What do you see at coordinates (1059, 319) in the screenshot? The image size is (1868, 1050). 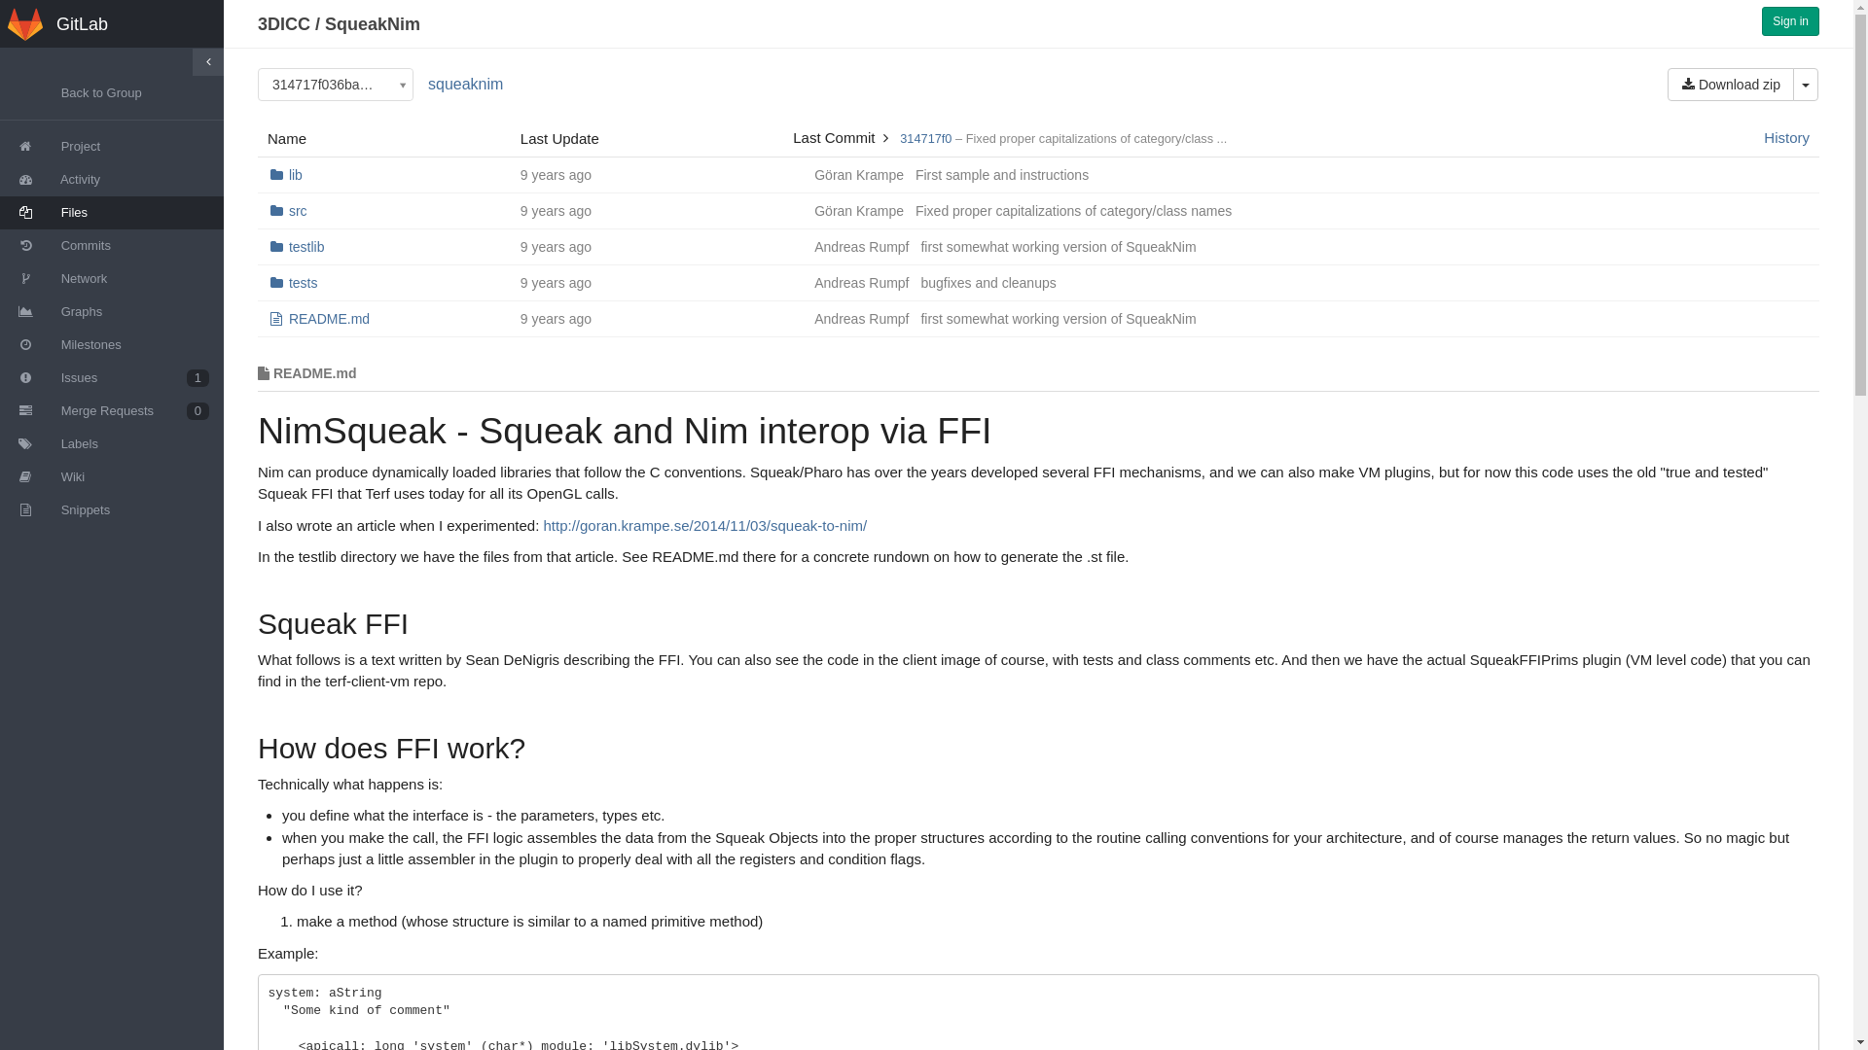 I see `first somewhat working version of SqueakNim` at bounding box center [1059, 319].